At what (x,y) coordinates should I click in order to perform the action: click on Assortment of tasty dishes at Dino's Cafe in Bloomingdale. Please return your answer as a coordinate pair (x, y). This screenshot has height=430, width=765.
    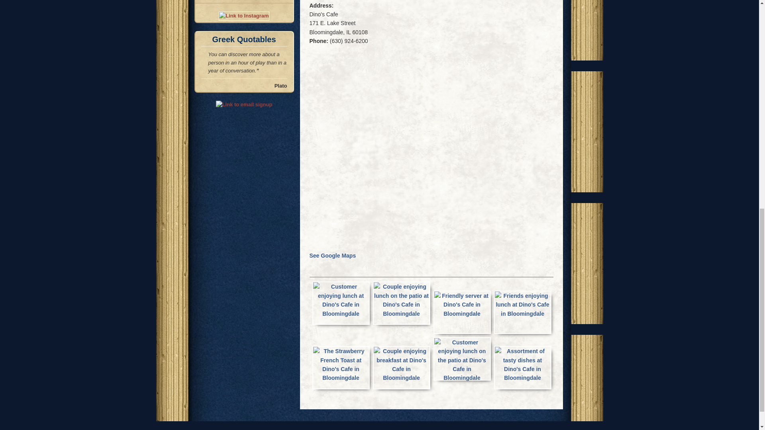
    Looking at the image, I should click on (523, 365).